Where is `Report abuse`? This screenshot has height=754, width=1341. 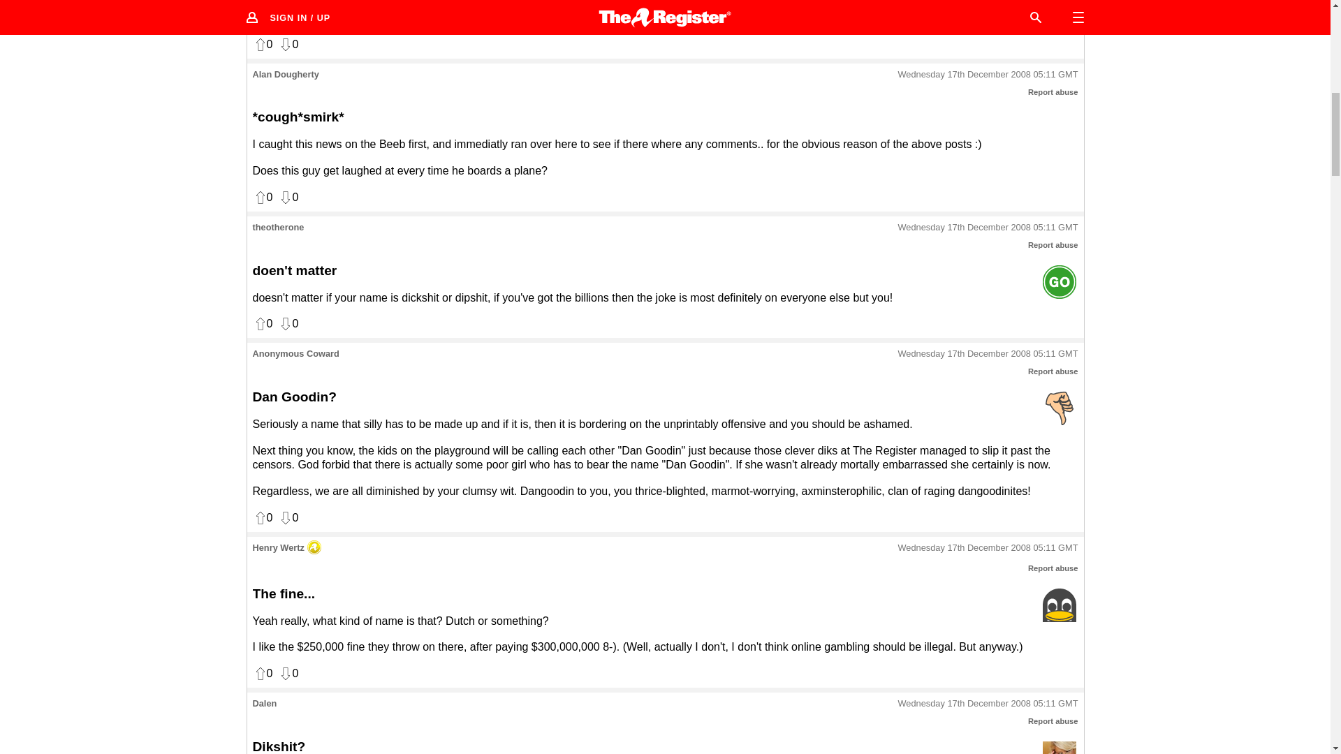 Report abuse is located at coordinates (1053, 568).